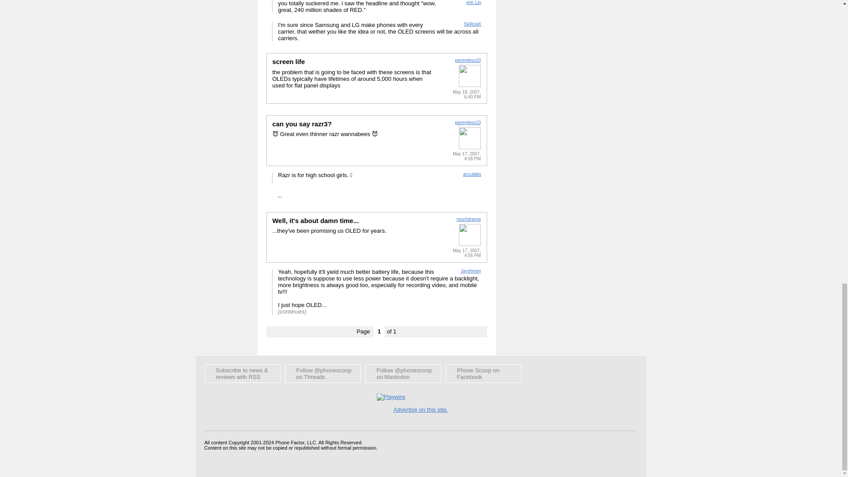 The image size is (848, 477). I want to click on muchdrama, so click(469, 219).